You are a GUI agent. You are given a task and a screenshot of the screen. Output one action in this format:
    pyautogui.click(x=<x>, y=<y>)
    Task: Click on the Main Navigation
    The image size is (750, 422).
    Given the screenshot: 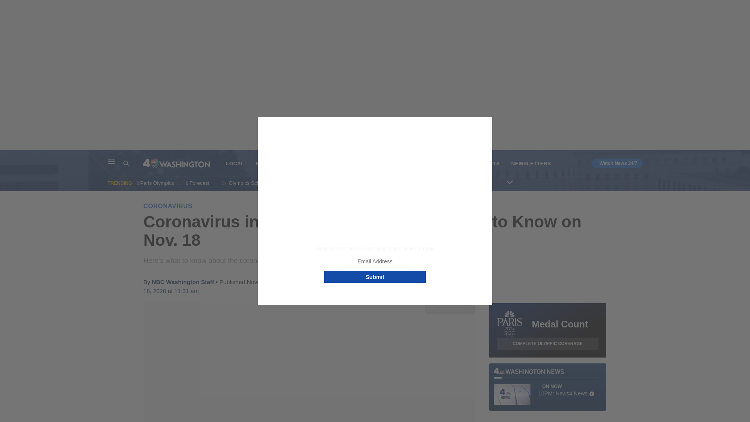 What is the action you would take?
    pyautogui.click(x=112, y=162)
    